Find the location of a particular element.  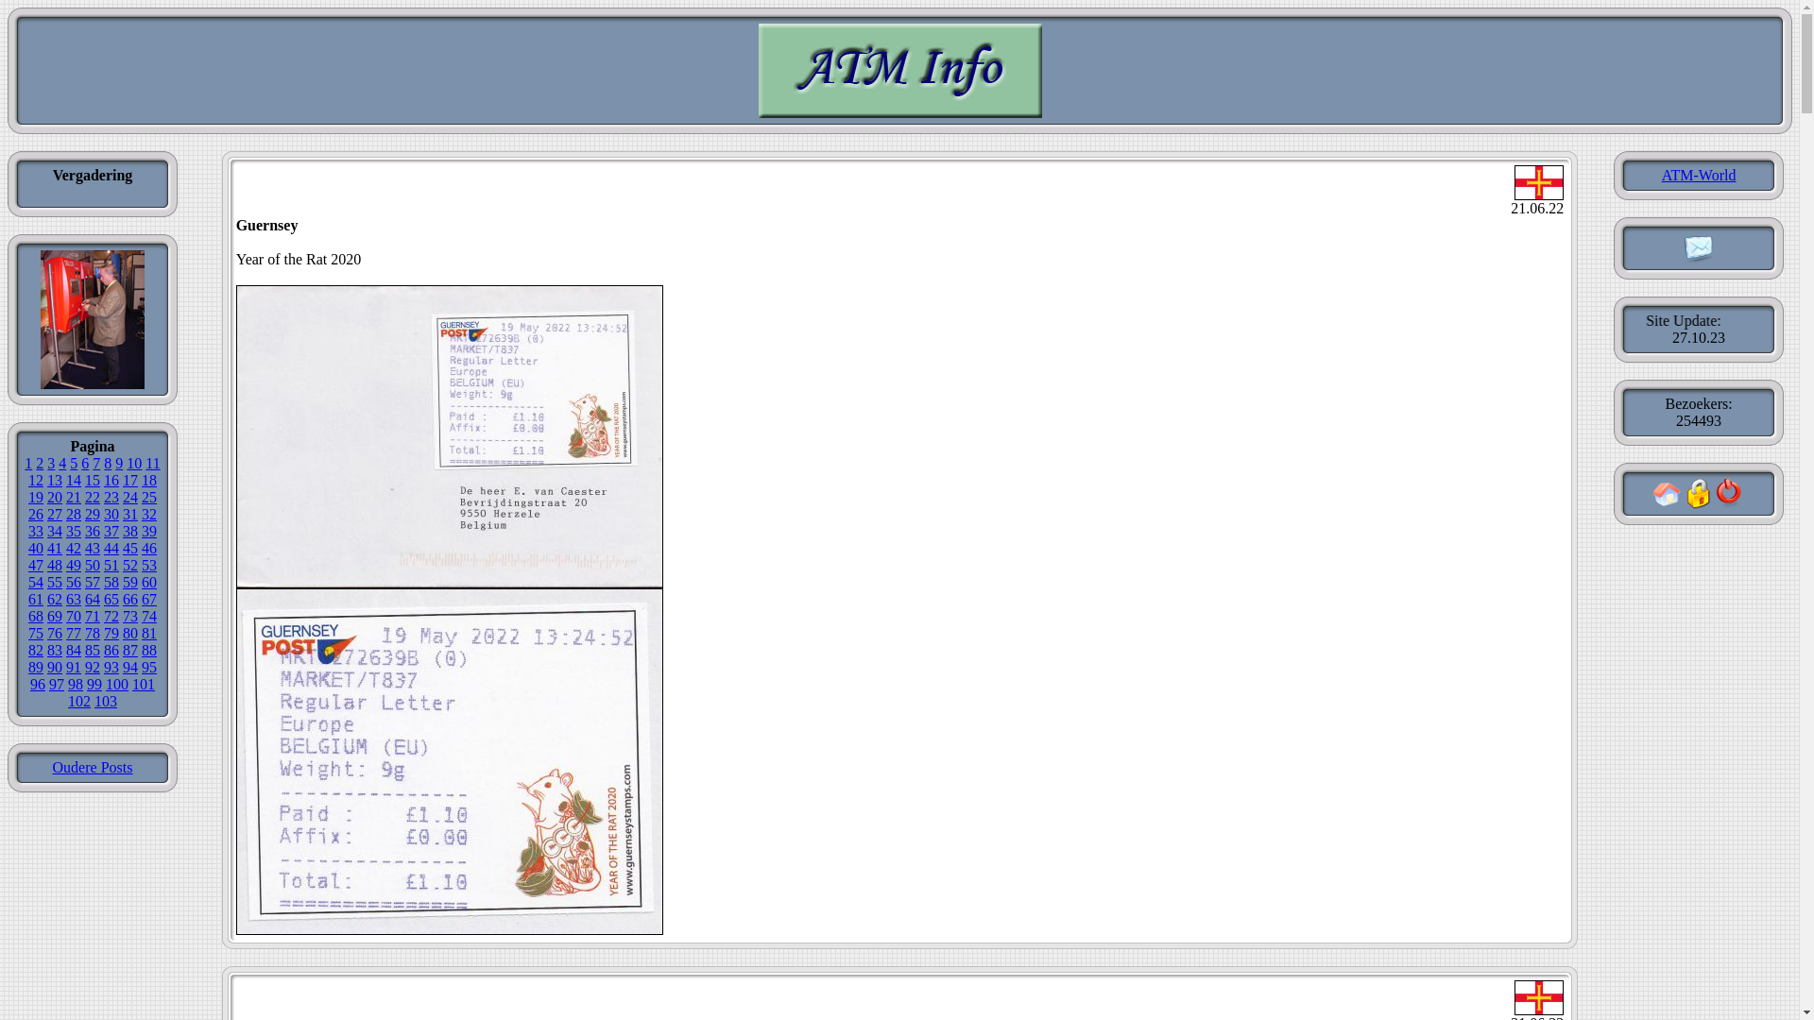

13 is located at coordinates (55, 480).